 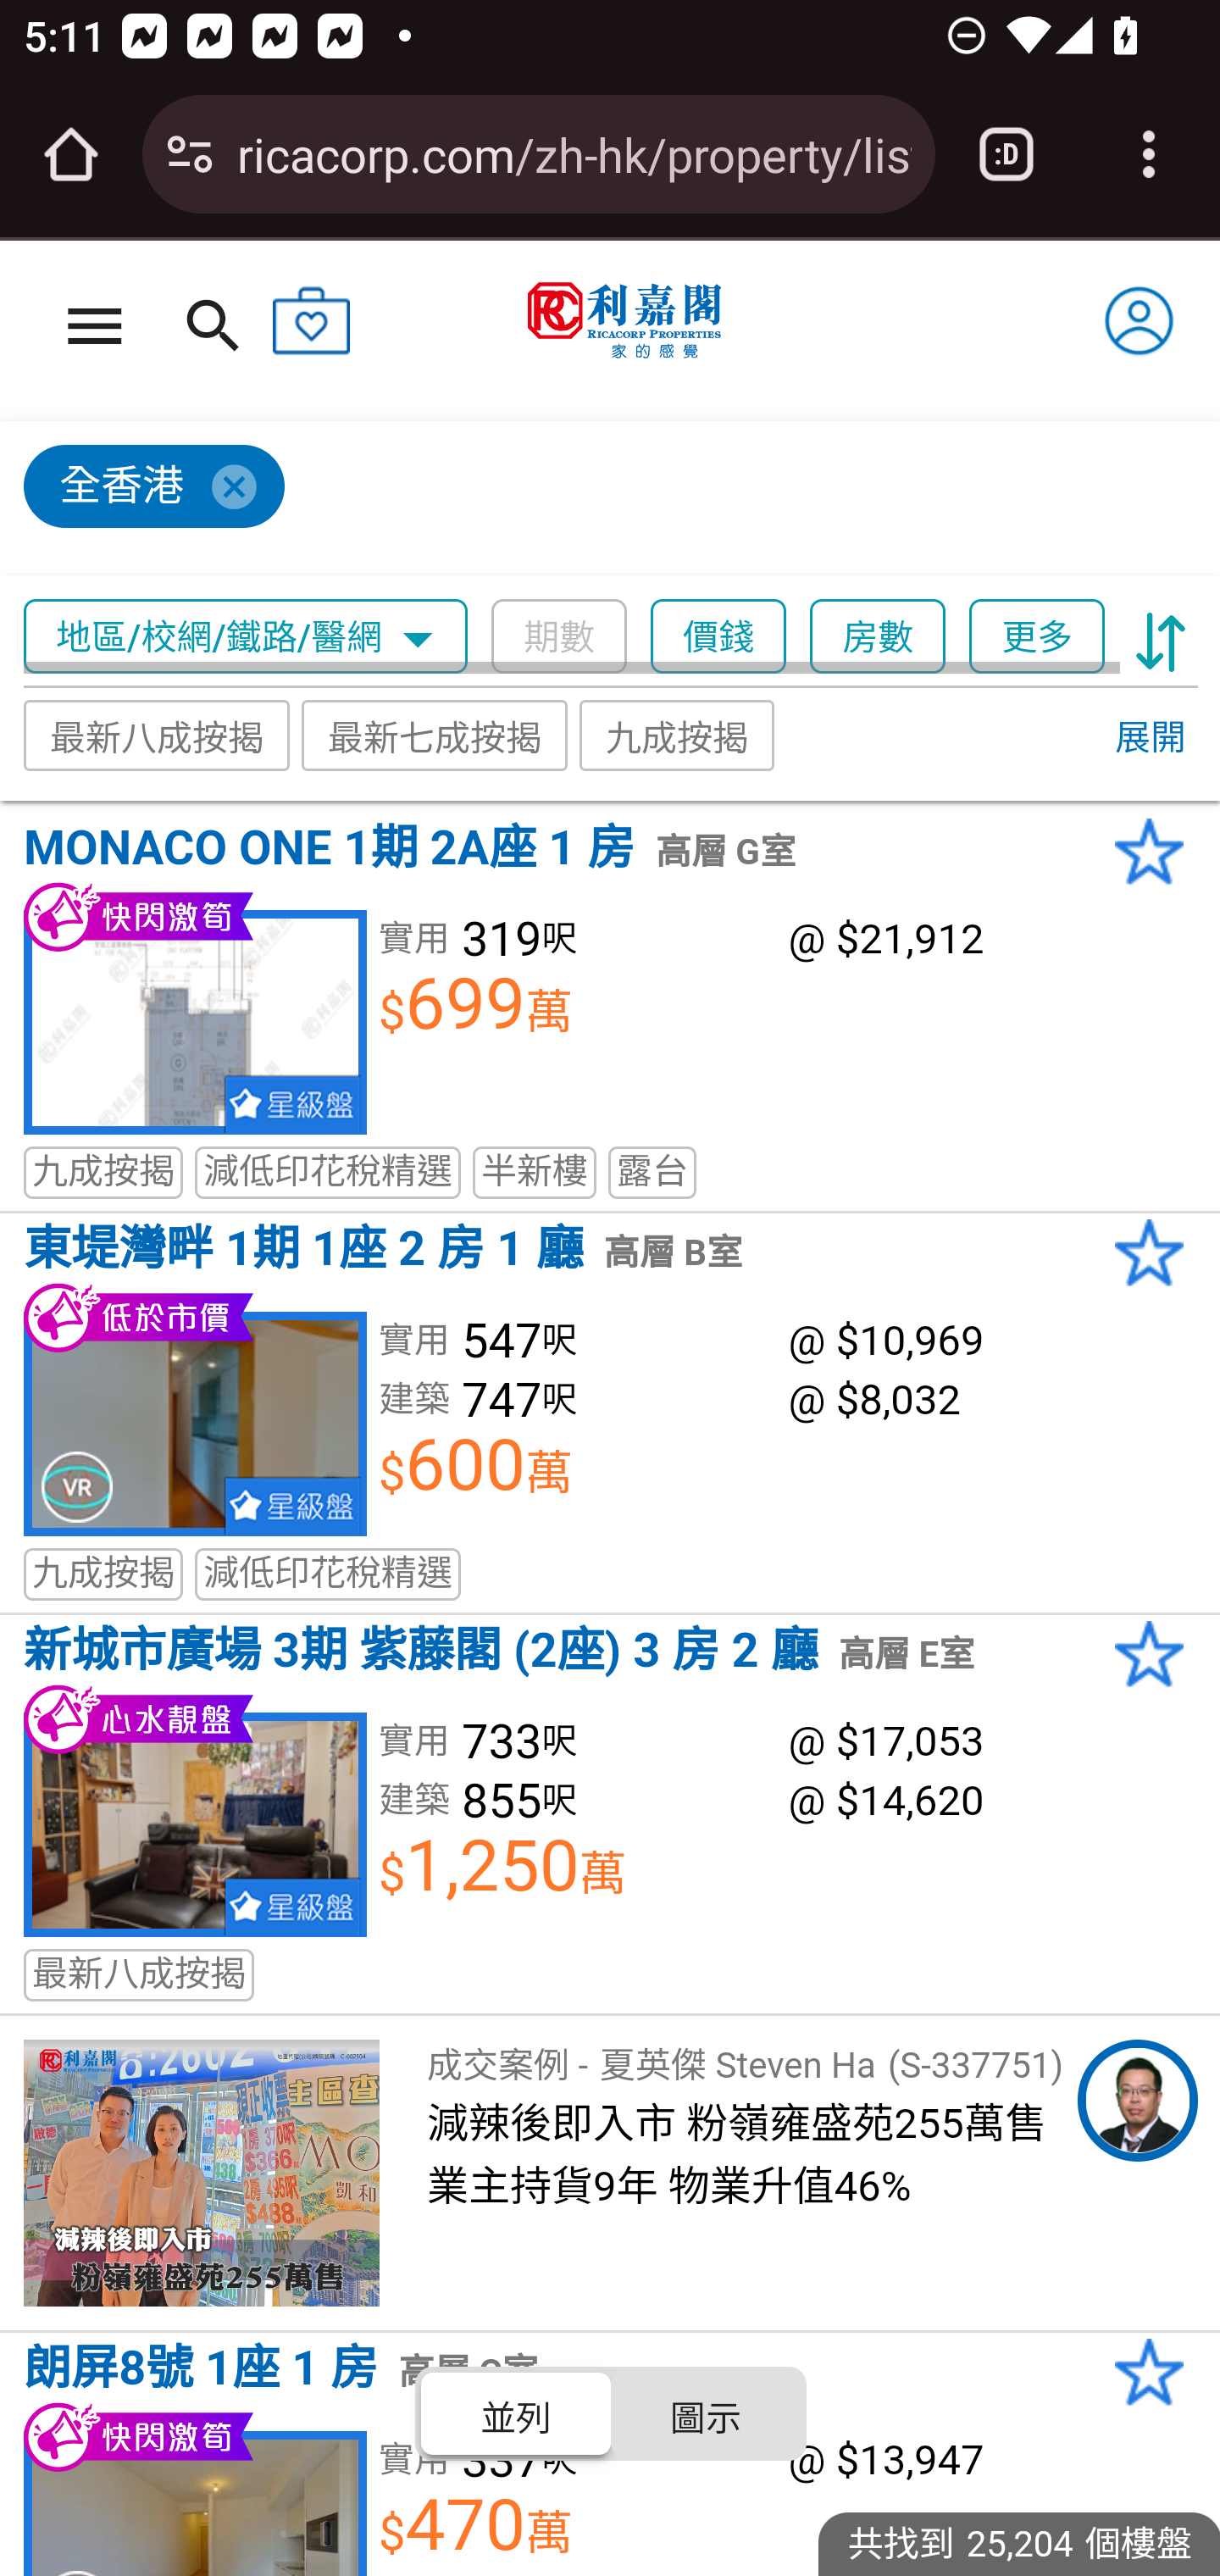 I want to click on 房數, so click(x=879, y=637).